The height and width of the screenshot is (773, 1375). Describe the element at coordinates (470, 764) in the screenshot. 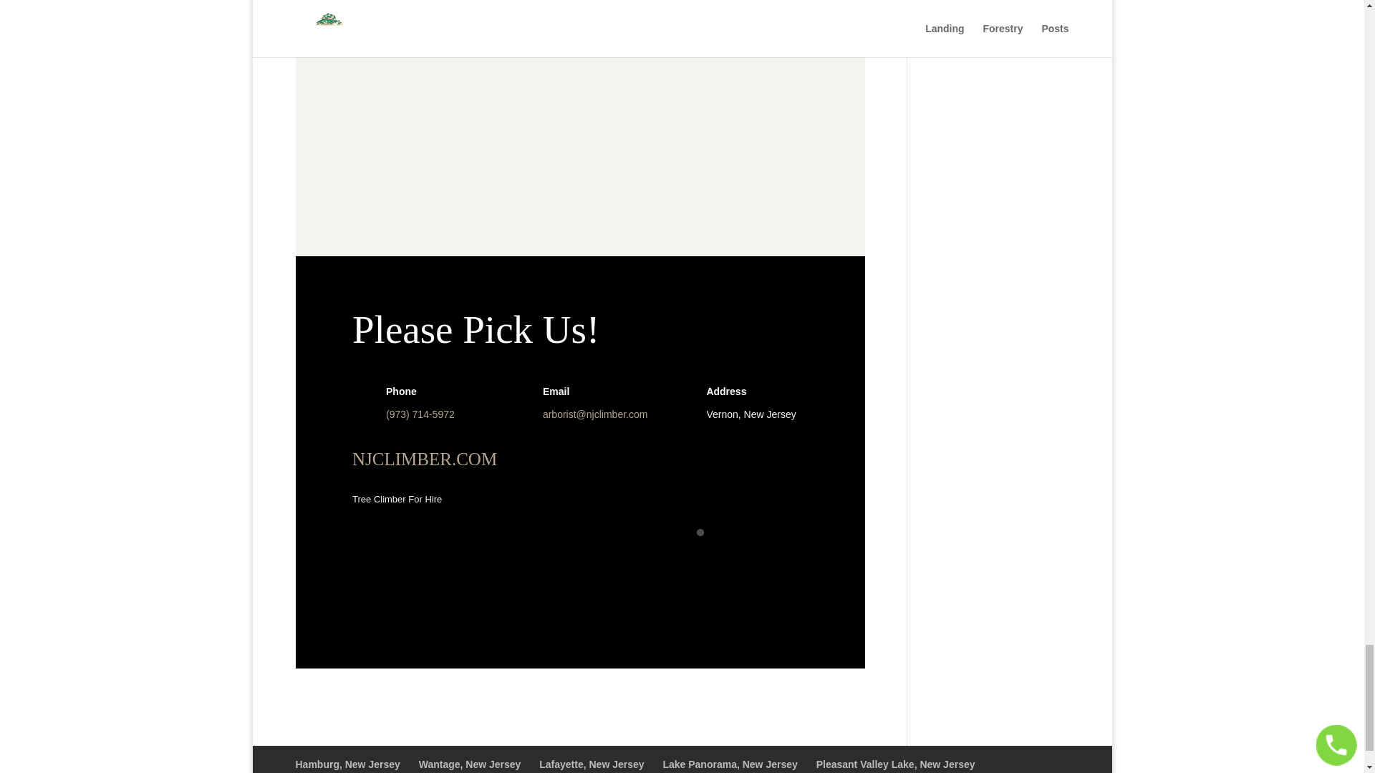

I see `Wantage, New Jersey` at that location.